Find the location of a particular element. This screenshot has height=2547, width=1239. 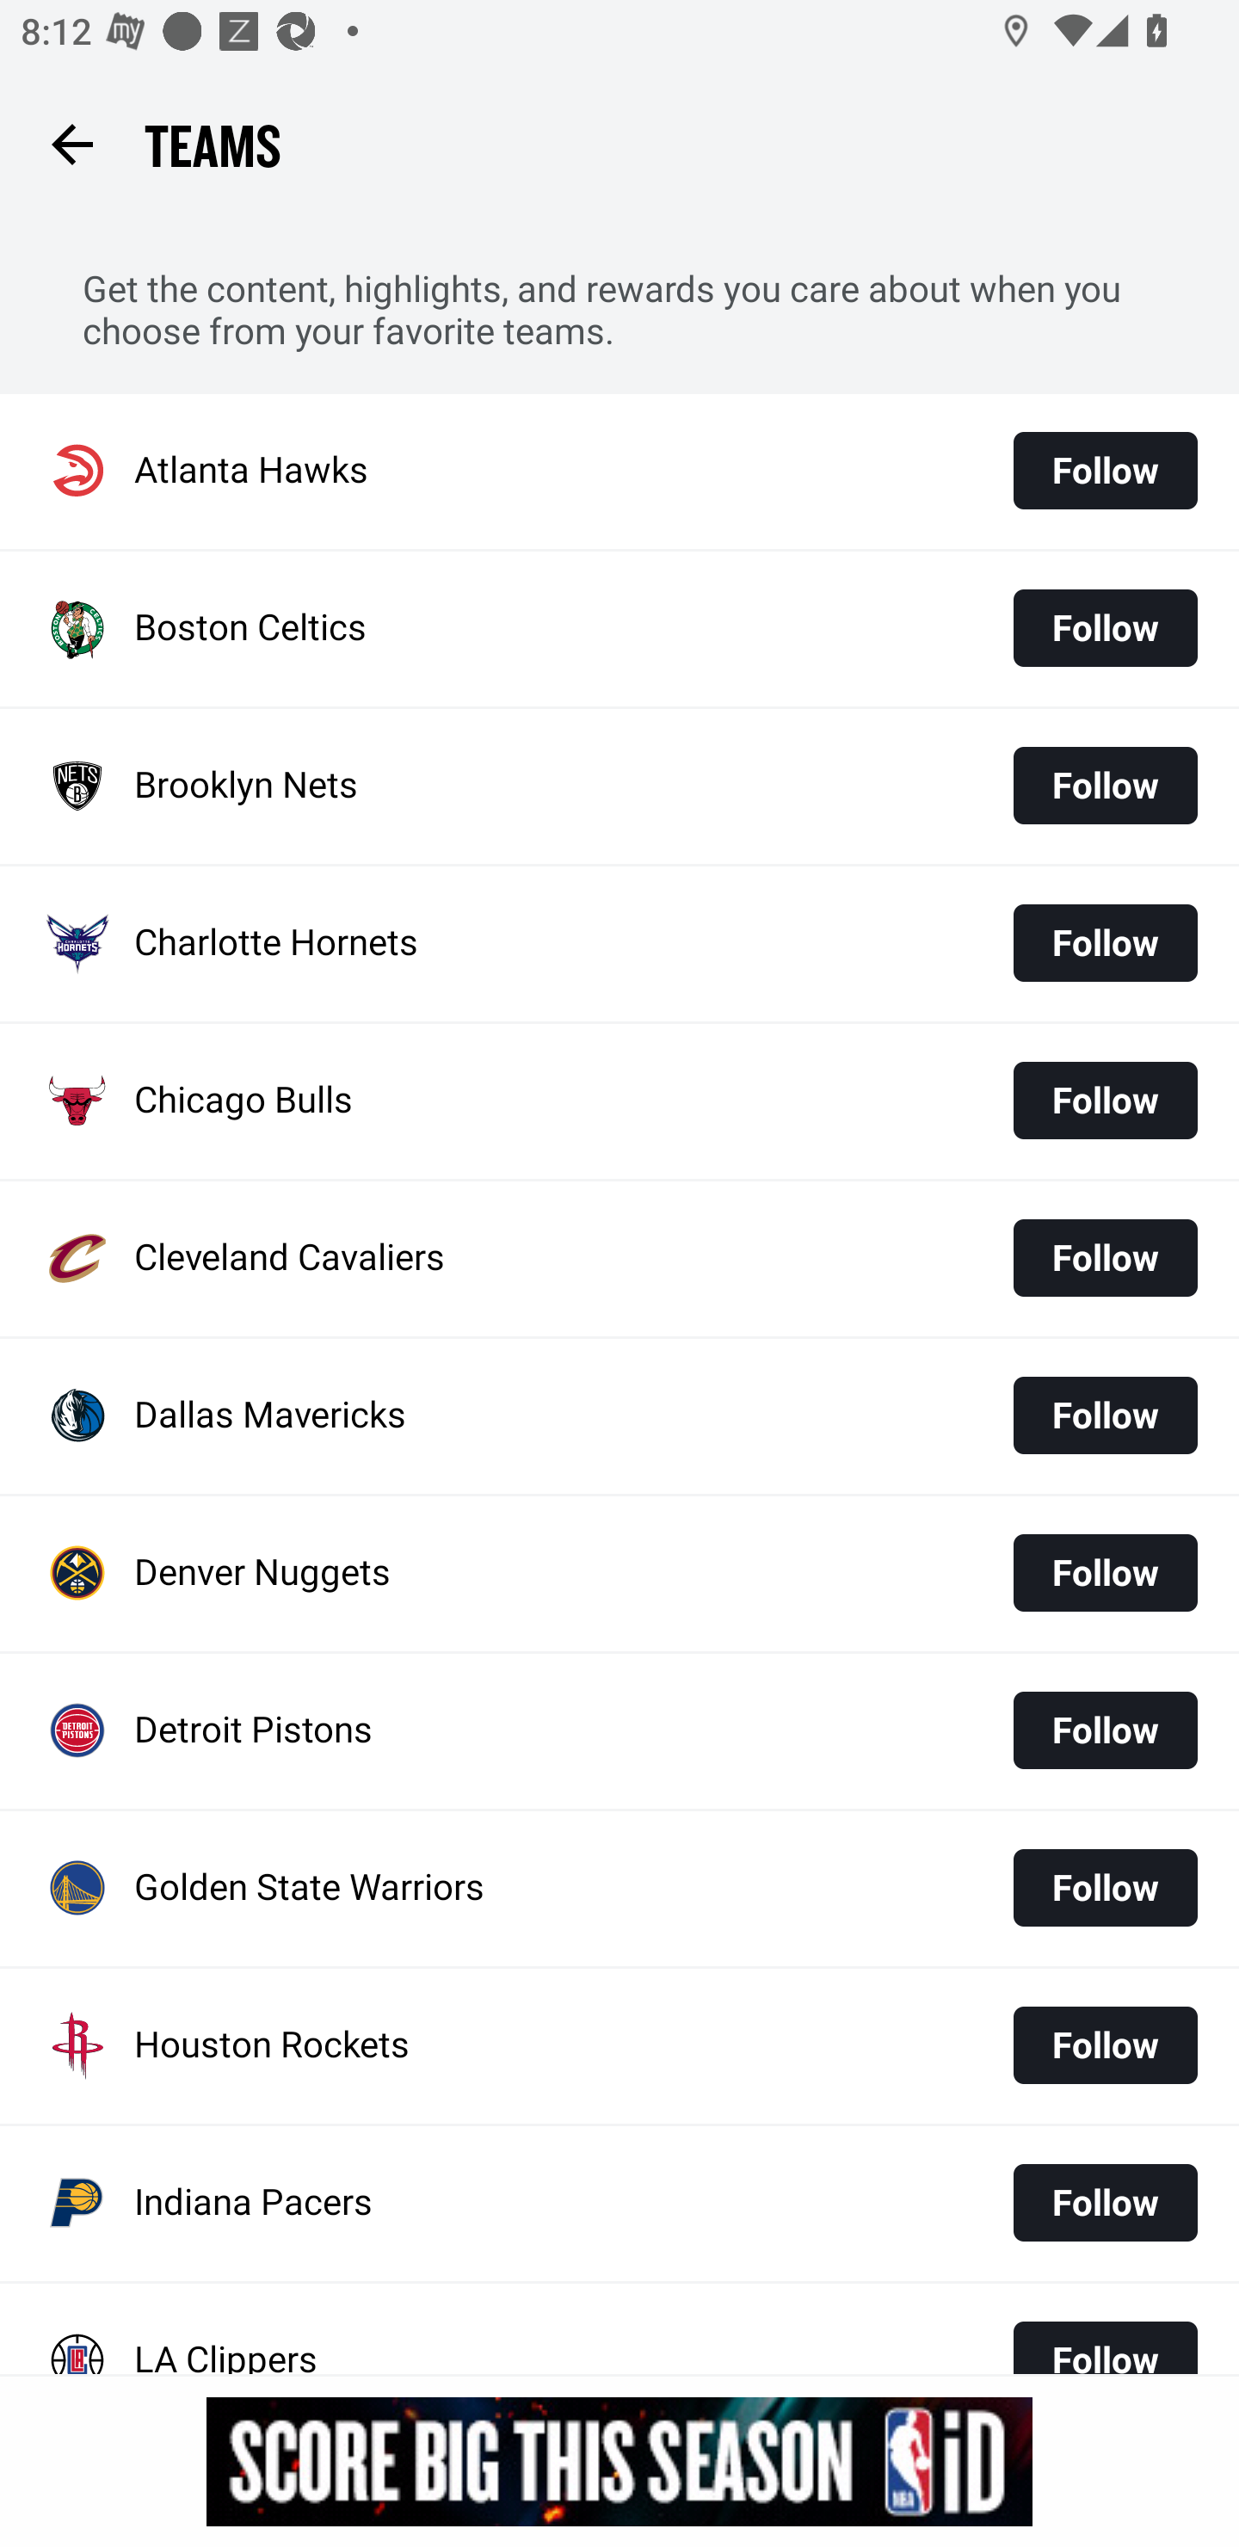

Golden State Warriors Follow is located at coordinates (619, 1888).